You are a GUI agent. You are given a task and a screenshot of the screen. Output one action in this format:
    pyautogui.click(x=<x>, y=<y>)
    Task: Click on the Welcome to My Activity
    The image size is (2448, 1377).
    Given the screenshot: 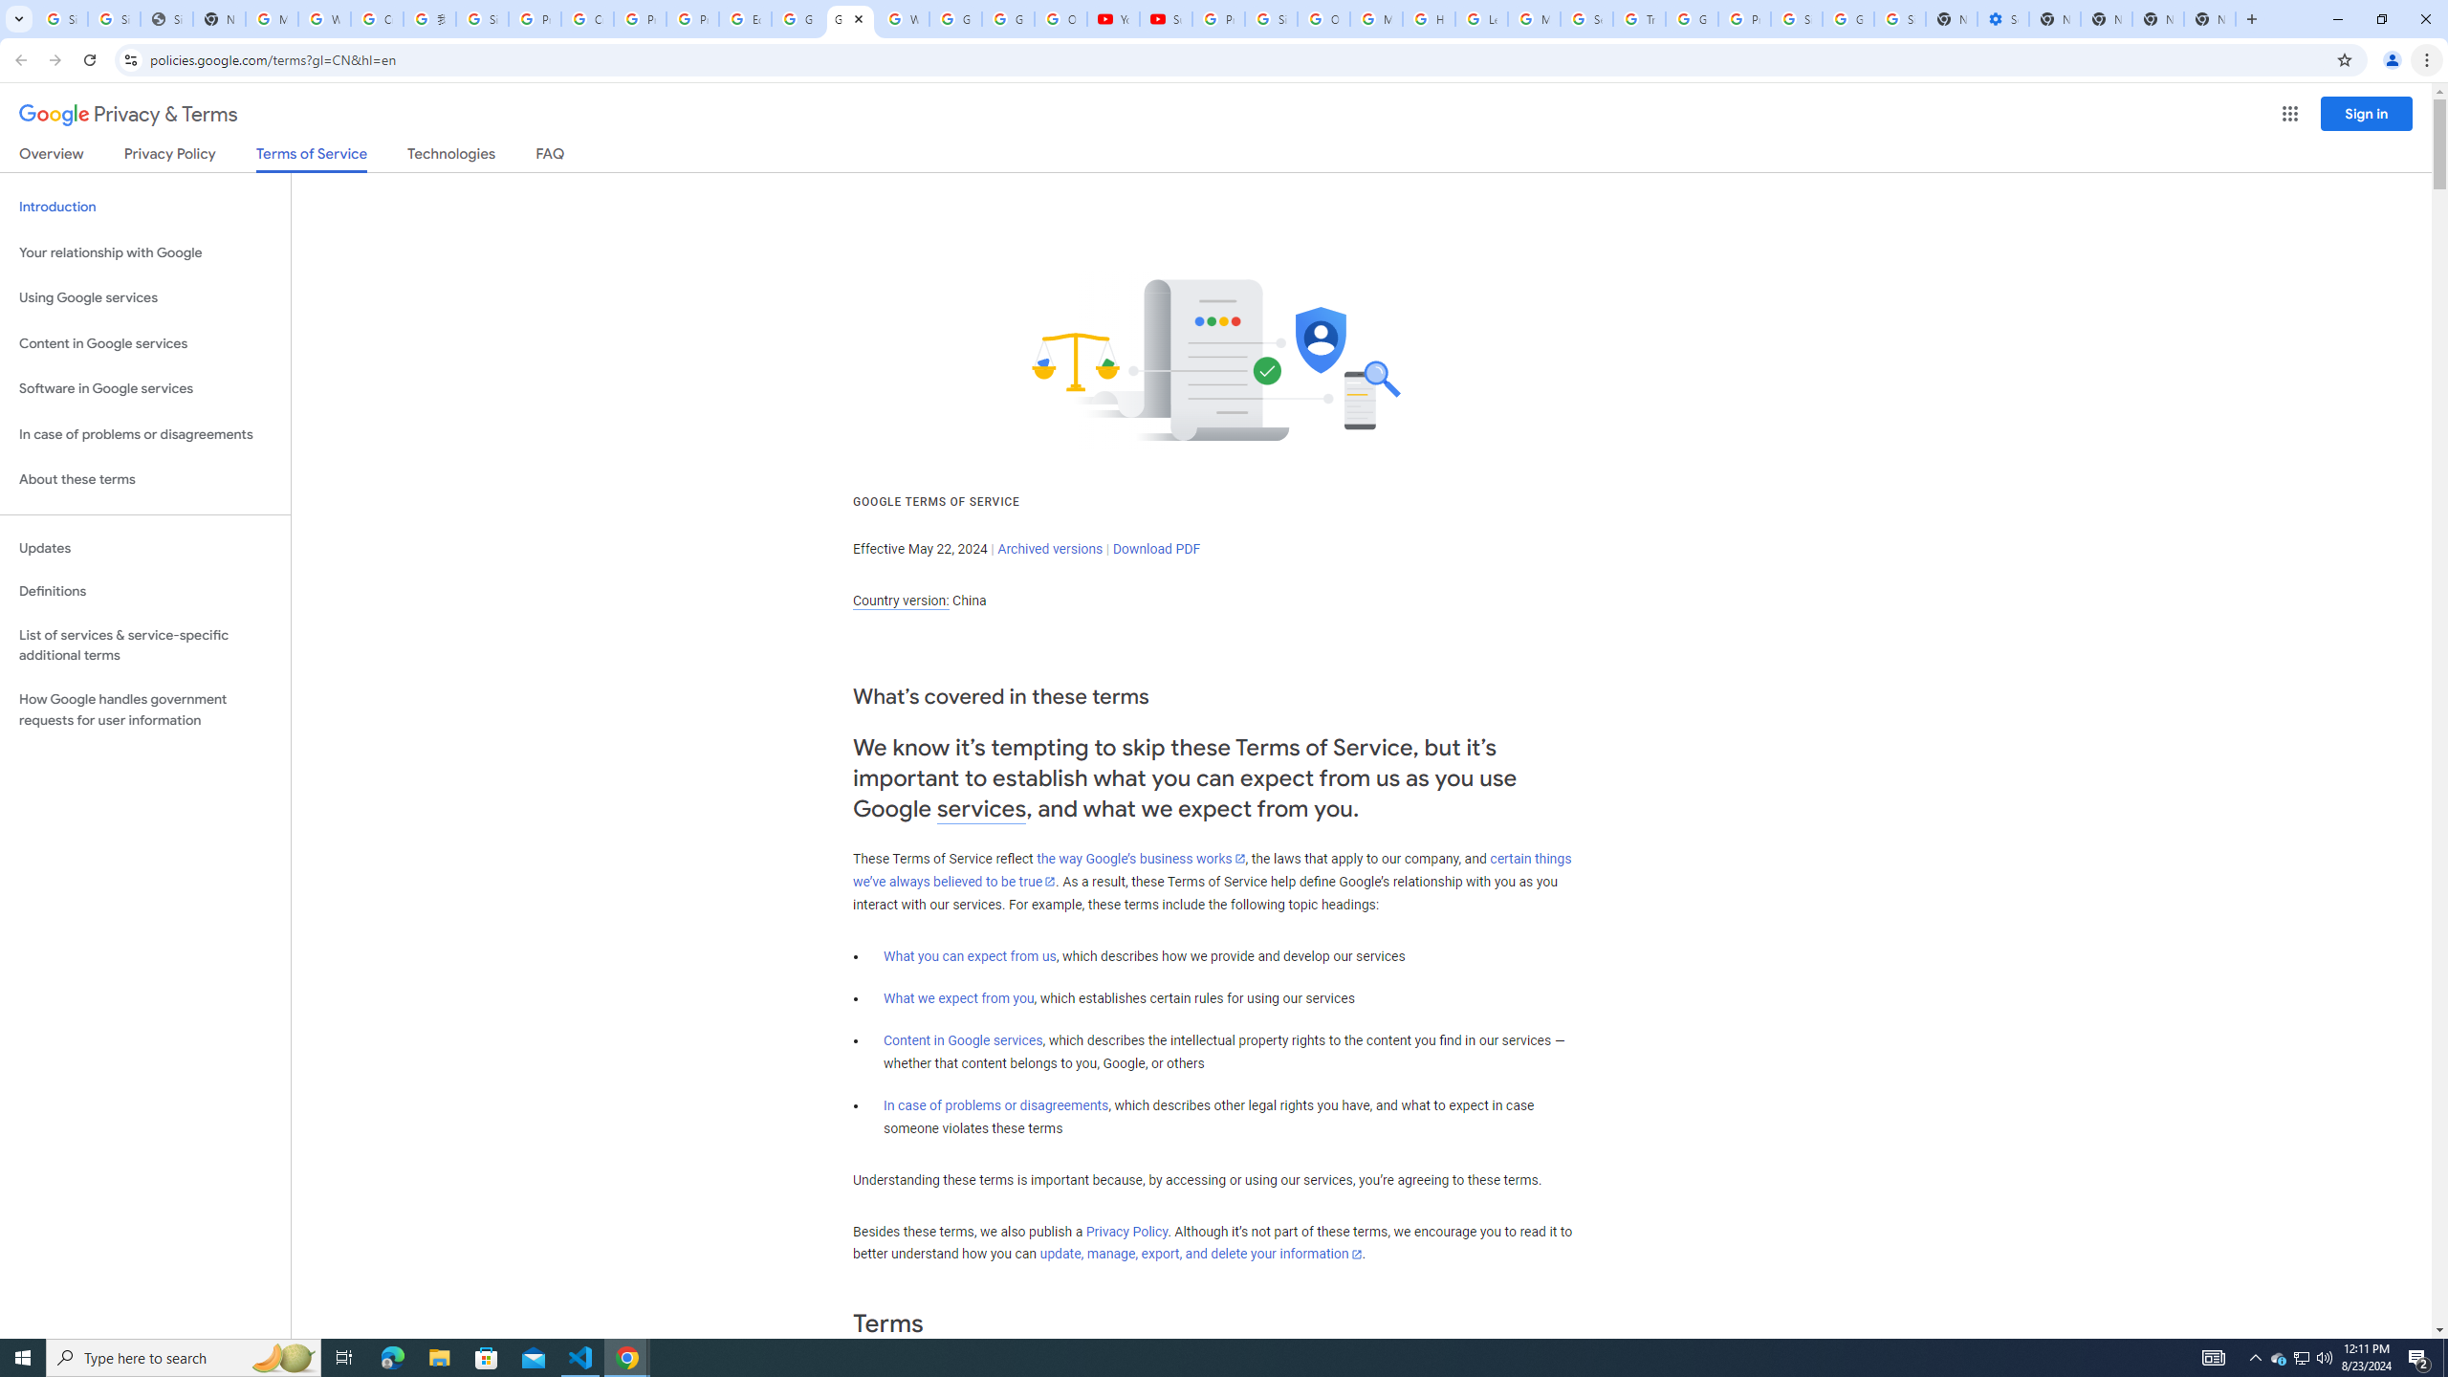 What is the action you would take?
    pyautogui.click(x=903, y=19)
    